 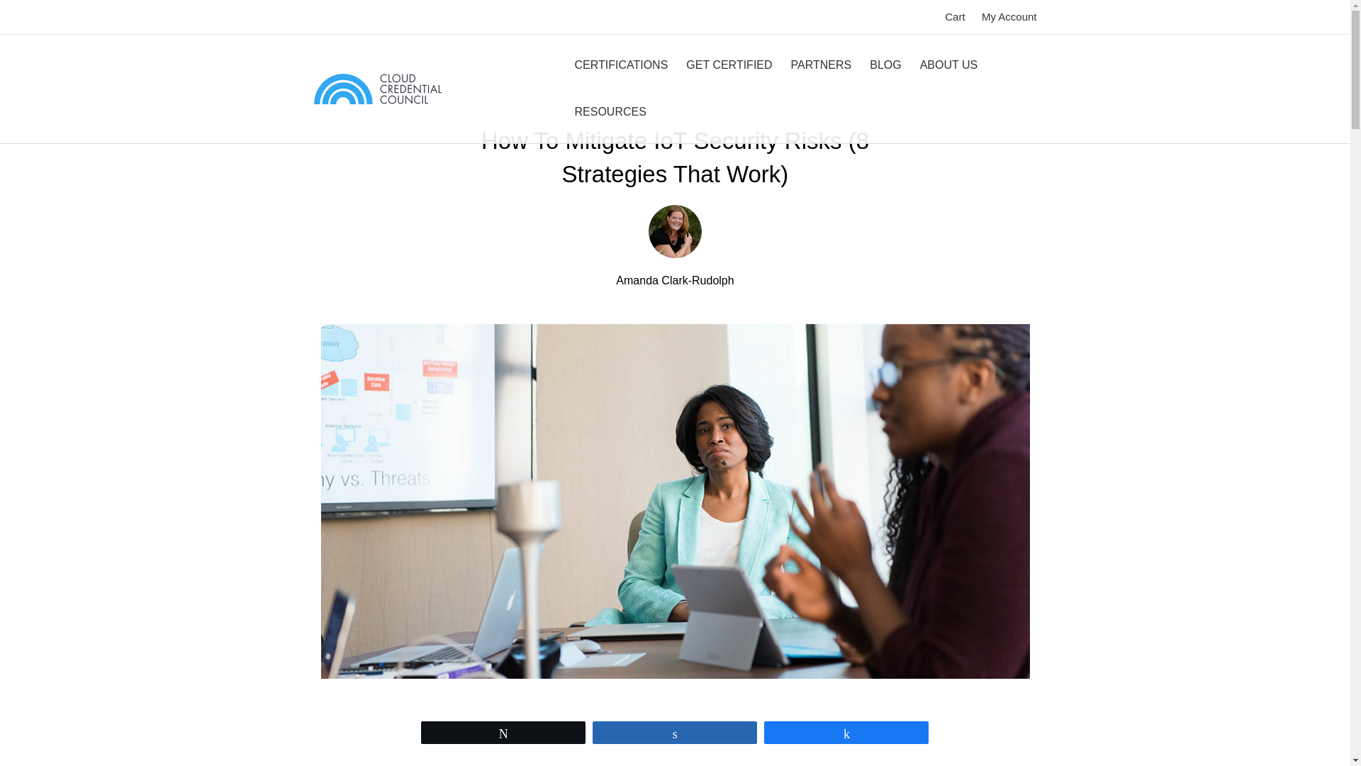 I want to click on PARTNERS, so click(x=821, y=65).